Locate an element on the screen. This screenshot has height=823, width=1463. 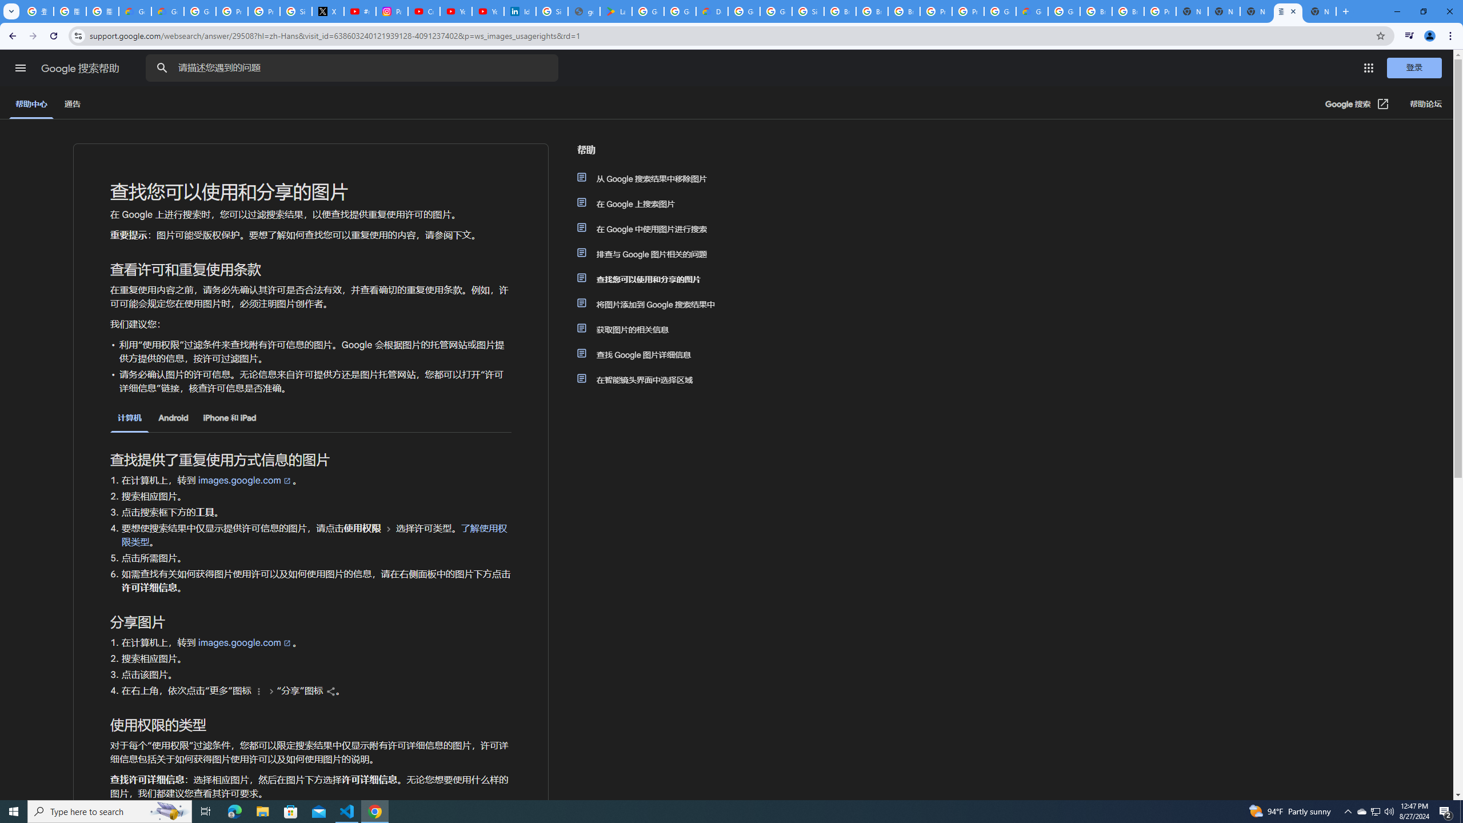
Back is located at coordinates (11, 36).